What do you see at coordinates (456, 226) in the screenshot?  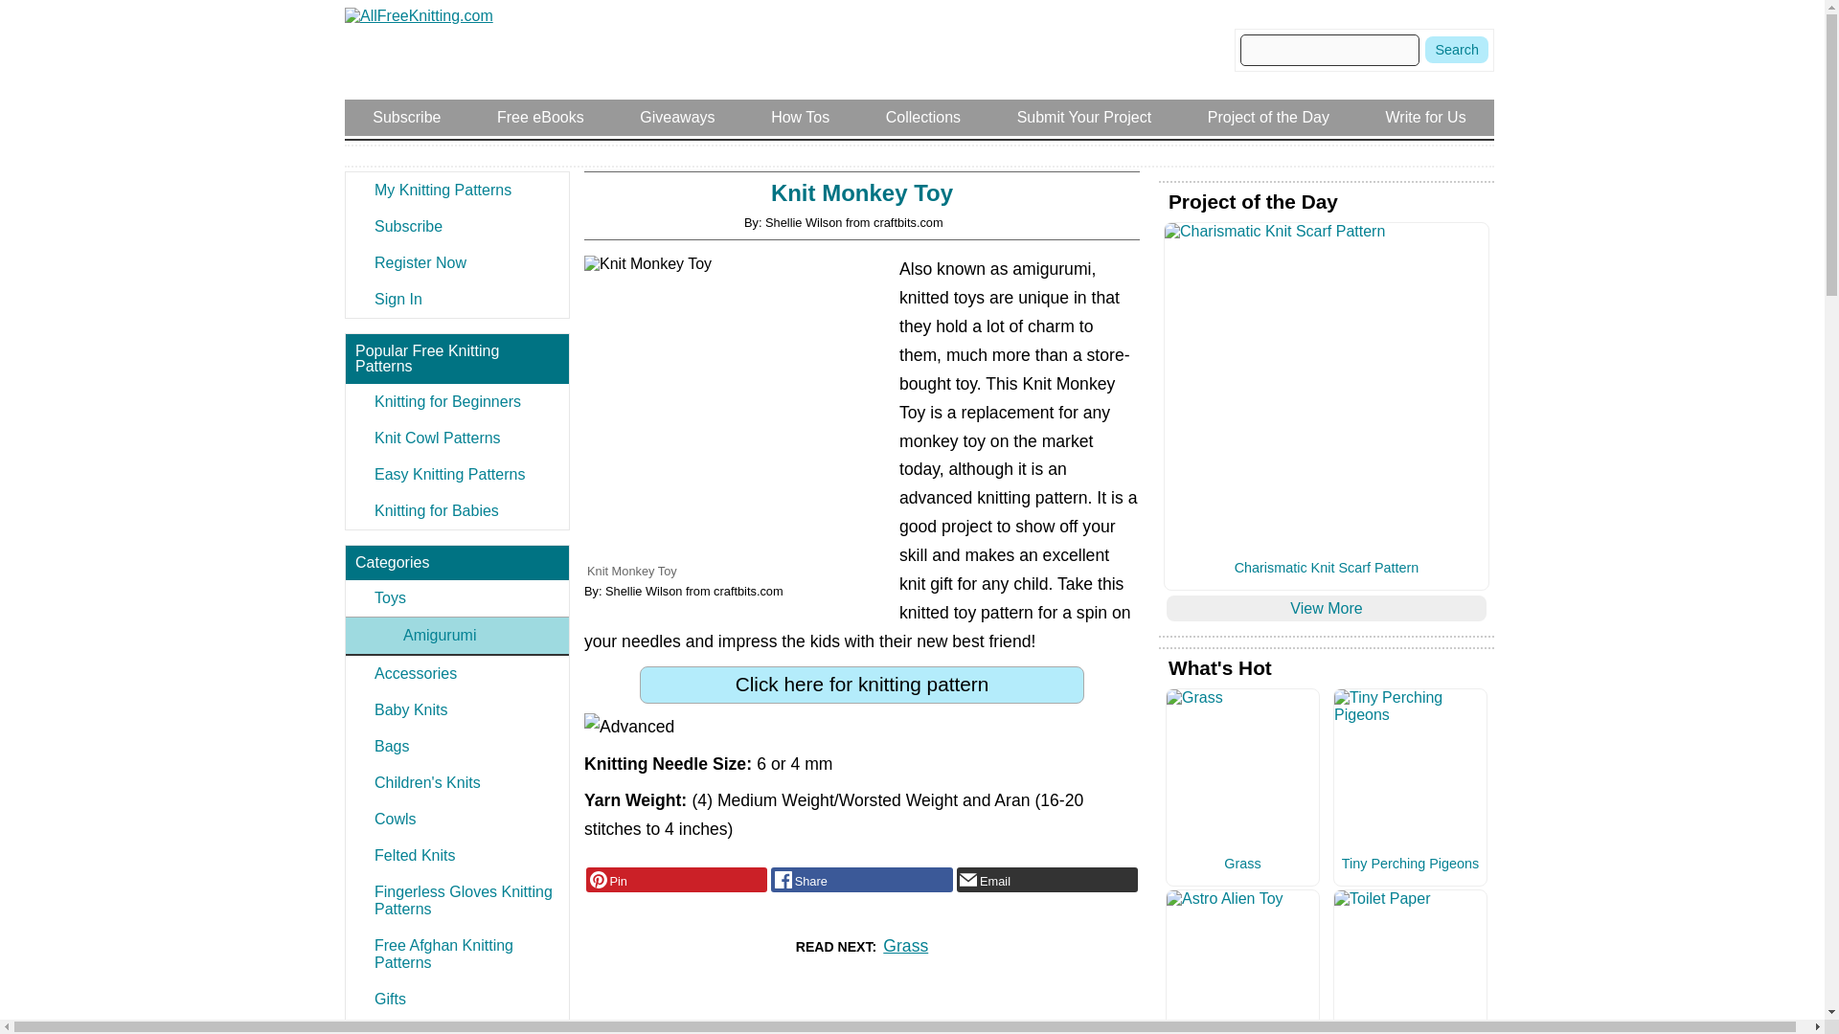 I see `Subscribe` at bounding box center [456, 226].